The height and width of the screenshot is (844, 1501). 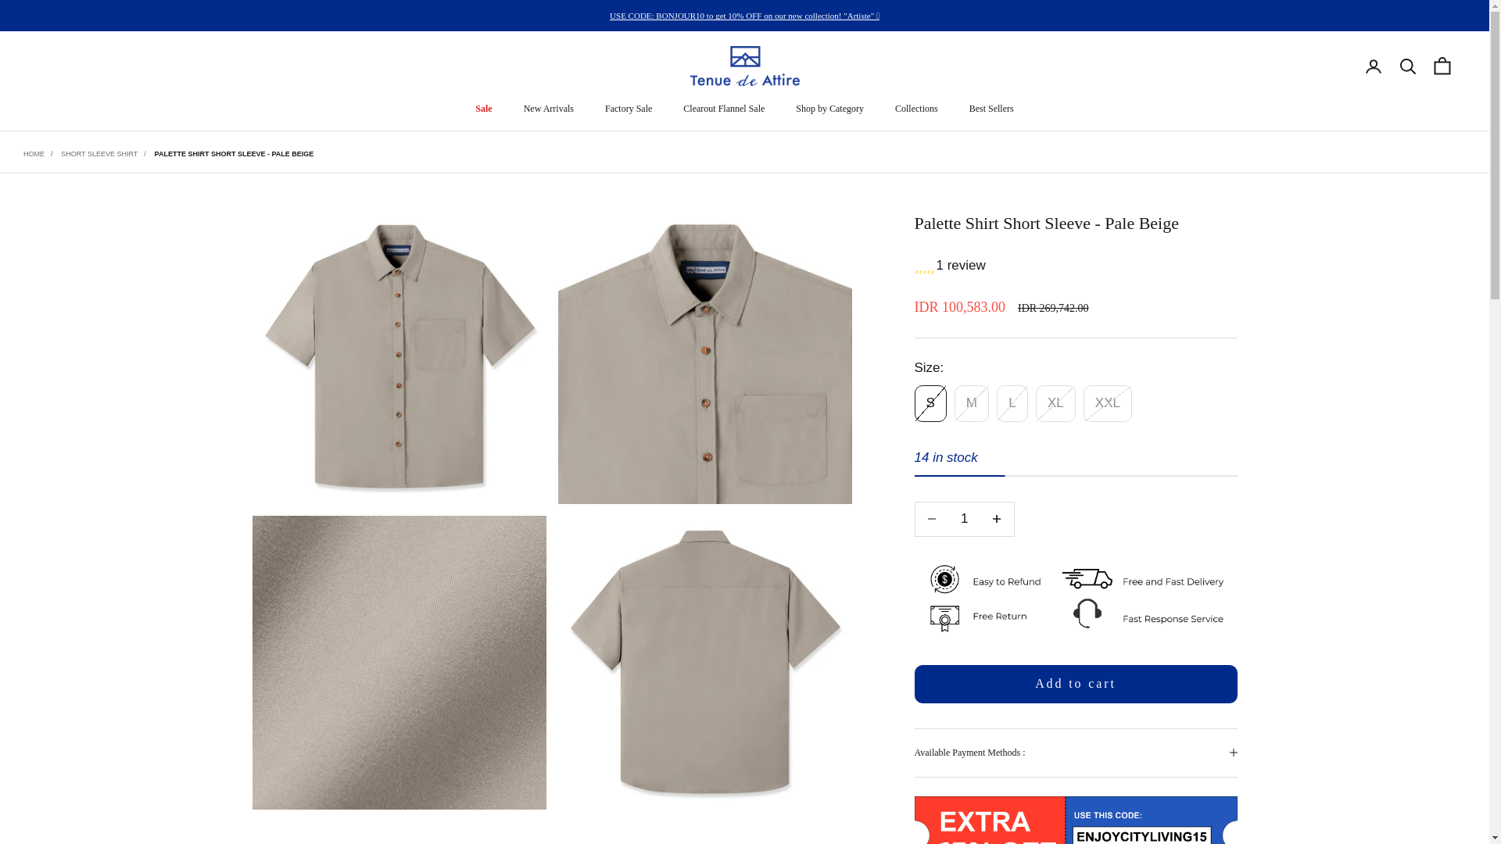 What do you see at coordinates (1373, 66) in the screenshot?
I see `Open account page` at bounding box center [1373, 66].